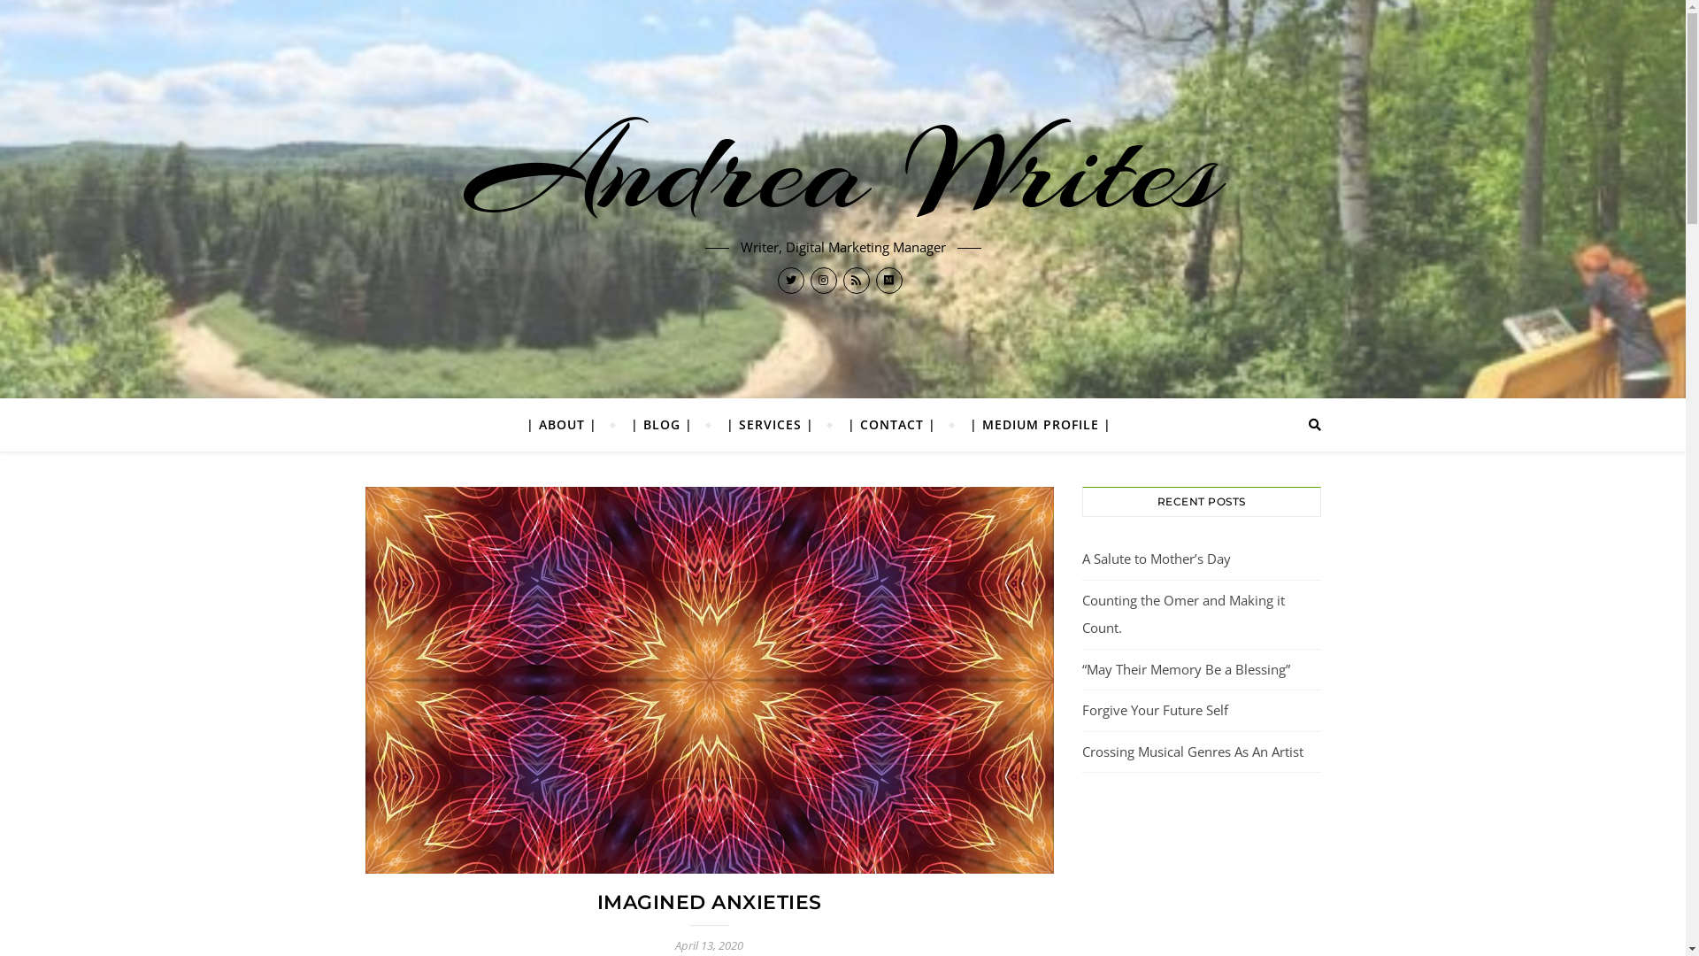 This screenshot has height=956, width=1699. I want to click on | CONTACT |, so click(891, 425).